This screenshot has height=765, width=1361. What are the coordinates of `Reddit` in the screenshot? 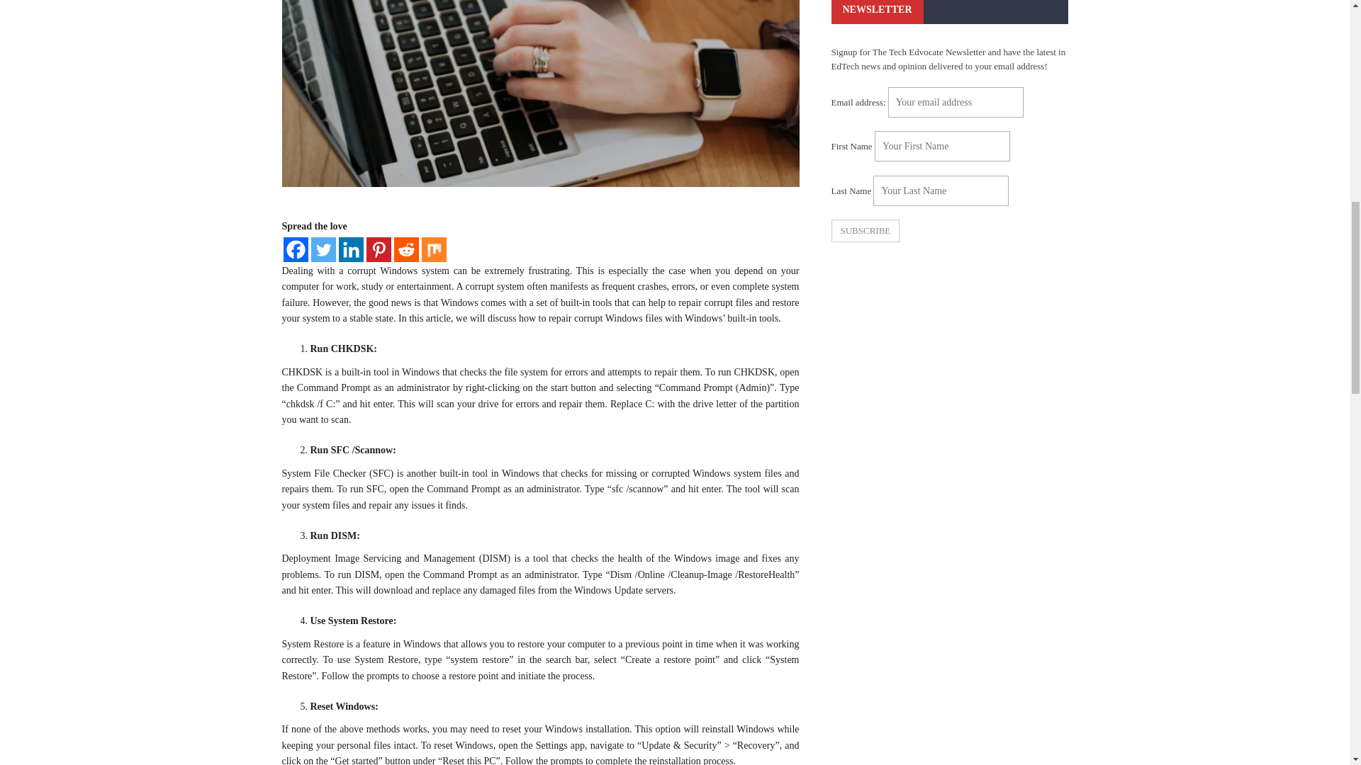 It's located at (407, 249).